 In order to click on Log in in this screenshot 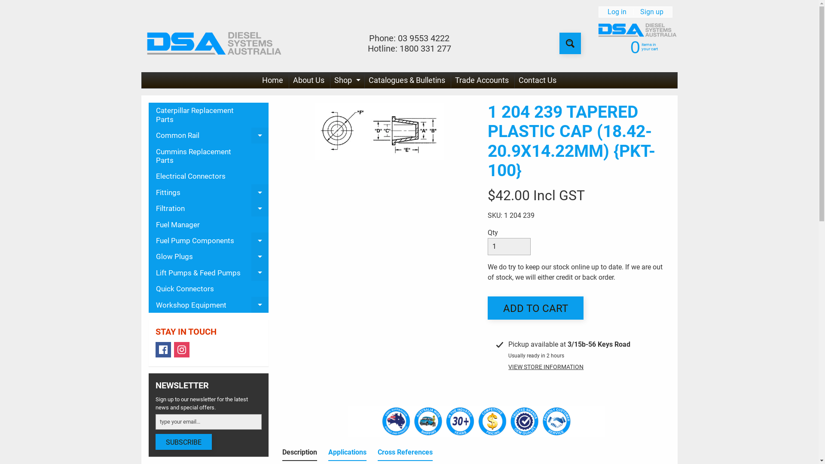, I will do `click(617, 12)`.